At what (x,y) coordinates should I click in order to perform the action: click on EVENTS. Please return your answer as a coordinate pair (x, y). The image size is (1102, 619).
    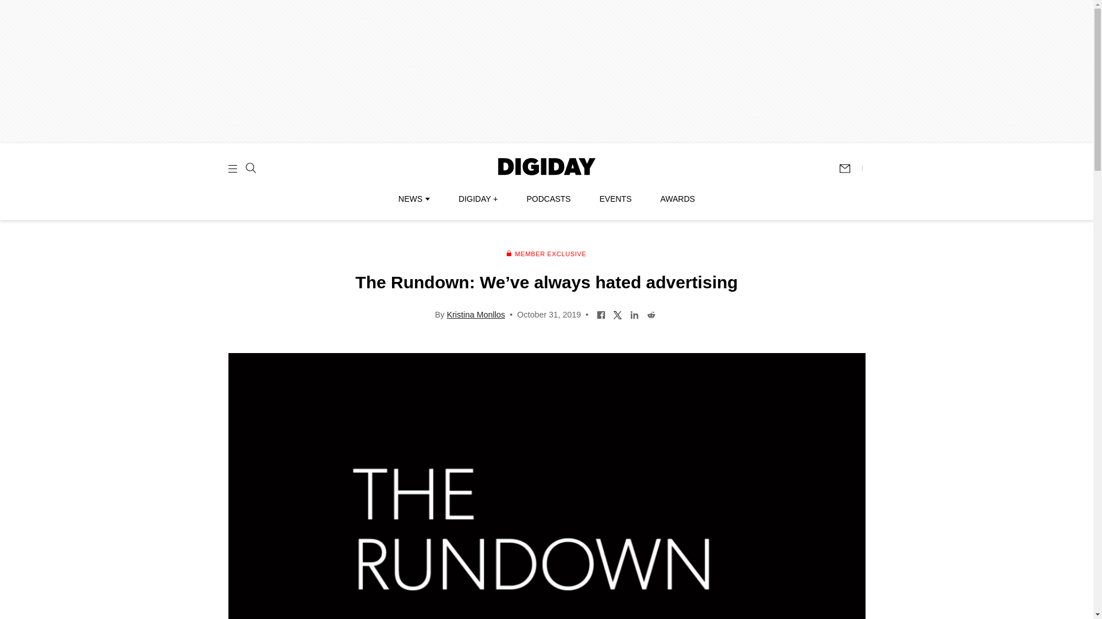
    Looking at the image, I should click on (615, 199).